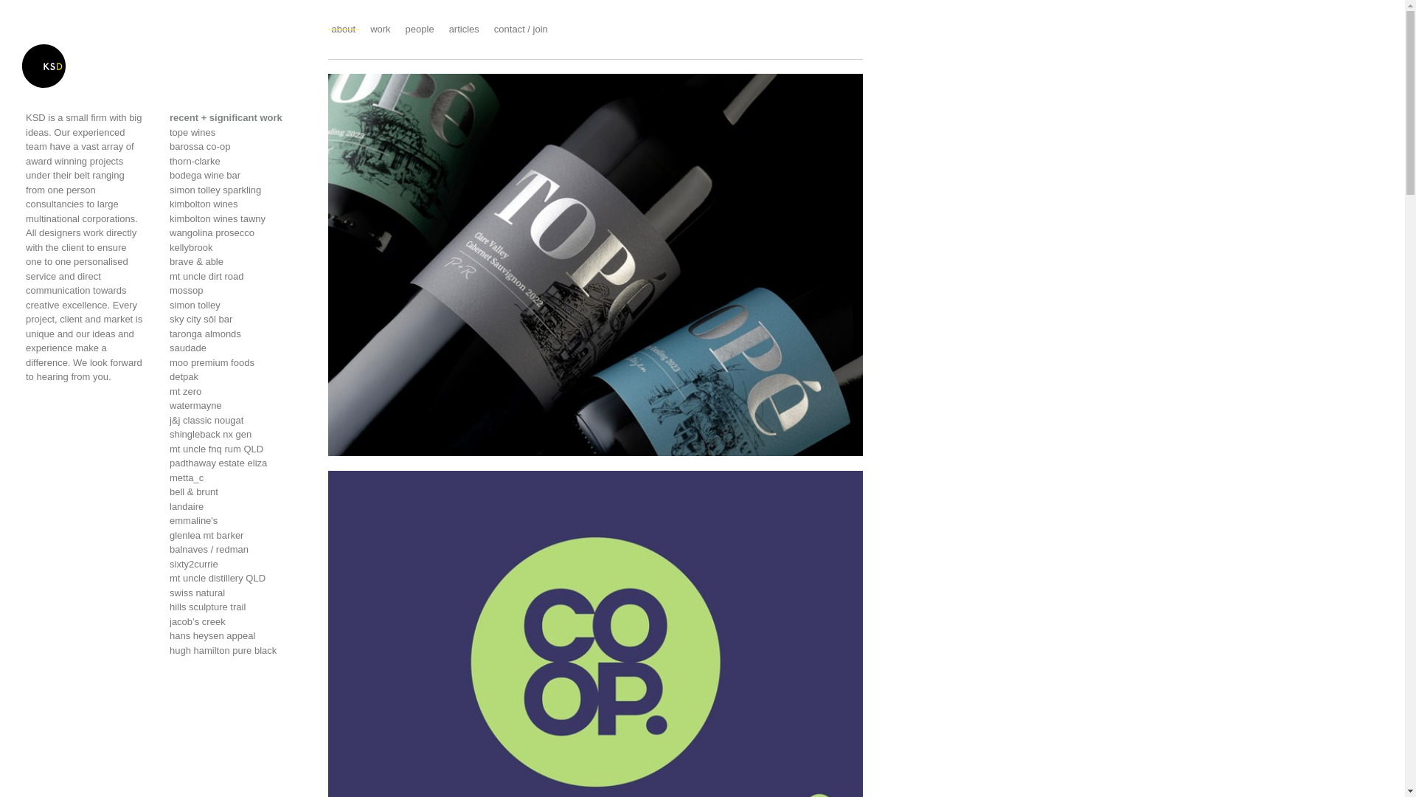  What do you see at coordinates (236, 607) in the screenshot?
I see `hills sculpture trail` at bounding box center [236, 607].